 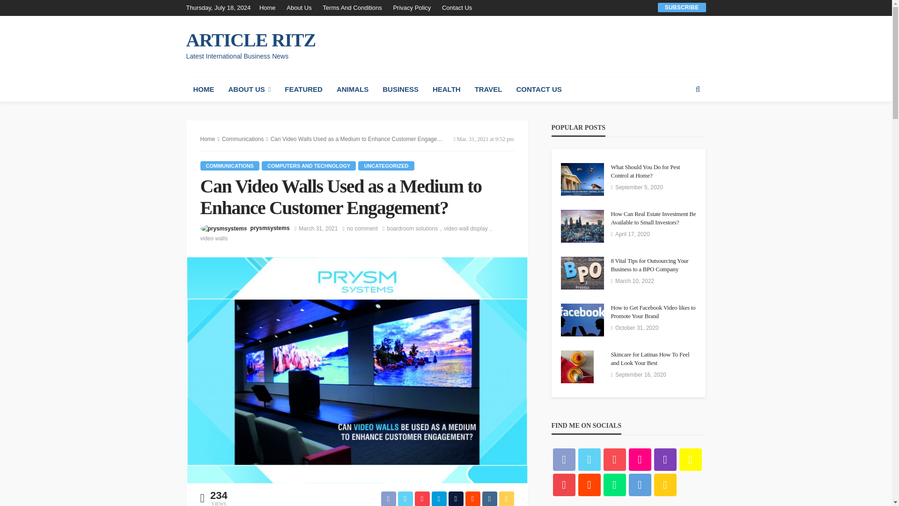 I want to click on Computers and Technology, so click(x=309, y=166).